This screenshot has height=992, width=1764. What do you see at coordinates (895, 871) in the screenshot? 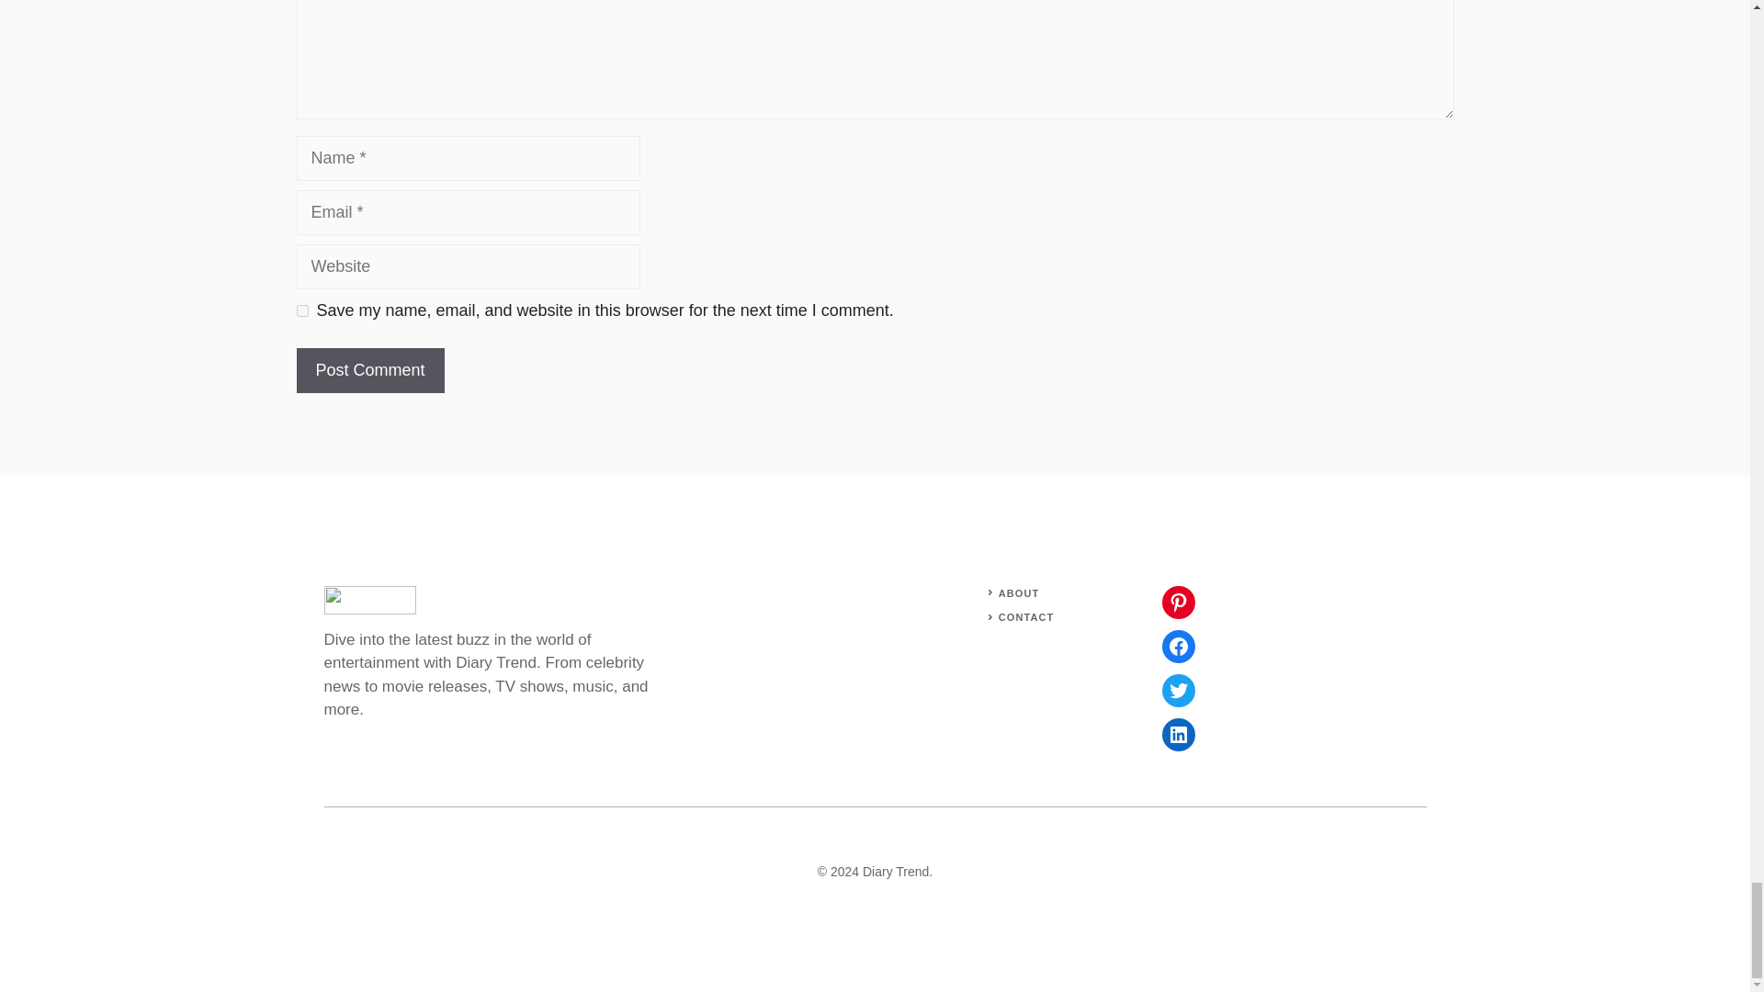
I see `Diary Trend` at bounding box center [895, 871].